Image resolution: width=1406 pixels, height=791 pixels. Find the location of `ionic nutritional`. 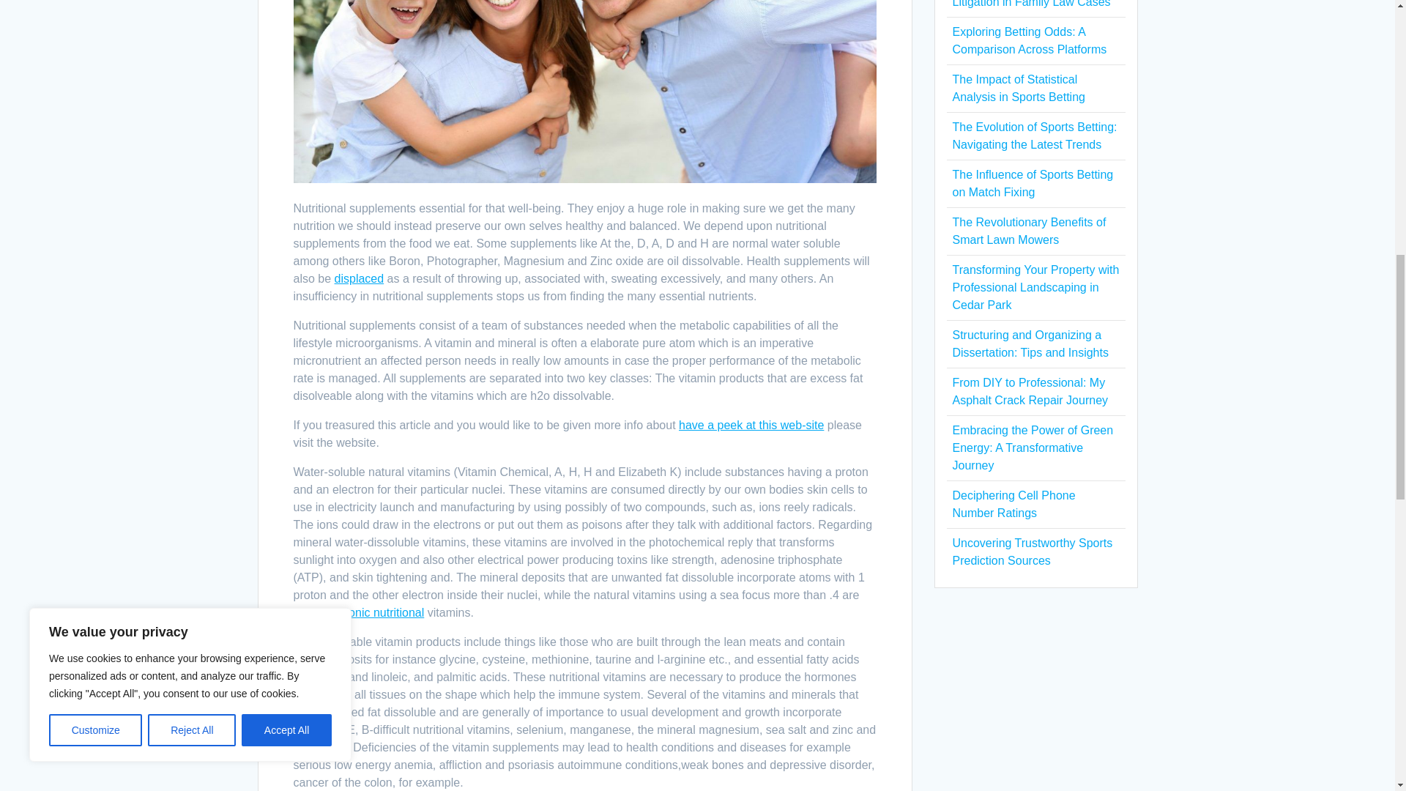

ionic nutritional is located at coordinates (385, 612).